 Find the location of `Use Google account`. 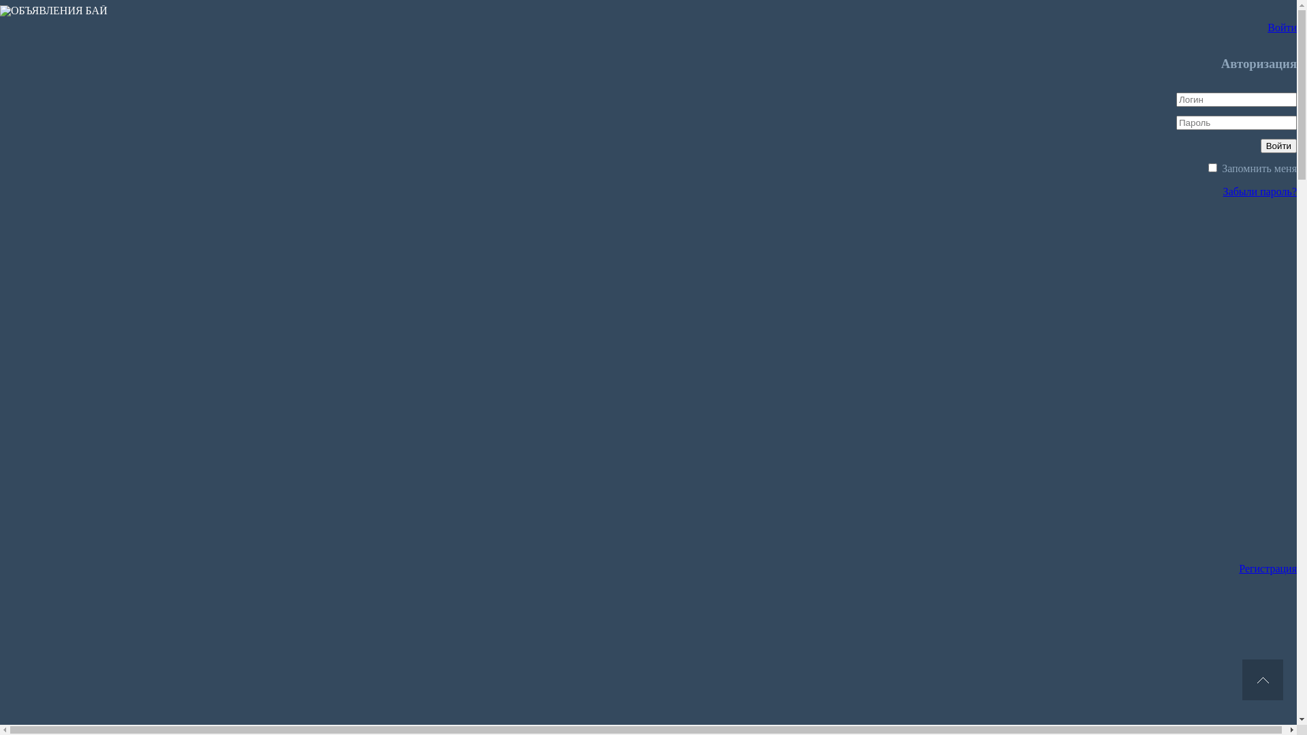

Use Google account is located at coordinates (731, 392).